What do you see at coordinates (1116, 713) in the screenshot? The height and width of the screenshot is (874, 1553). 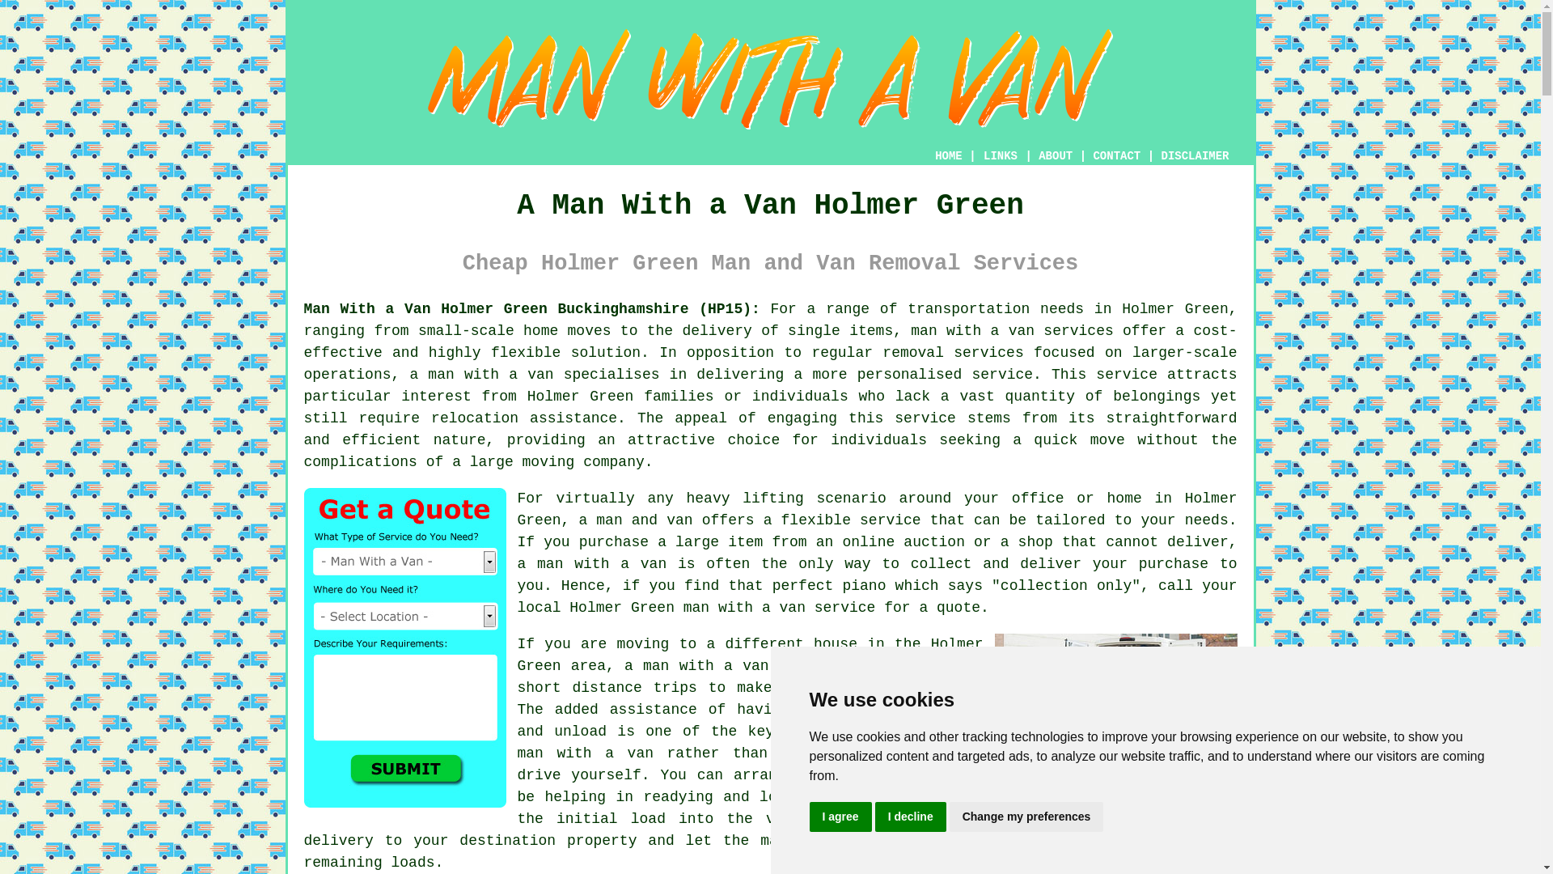 I see `Man With a Van Holmer Green Buckinghamshire` at bounding box center [1116, 713].